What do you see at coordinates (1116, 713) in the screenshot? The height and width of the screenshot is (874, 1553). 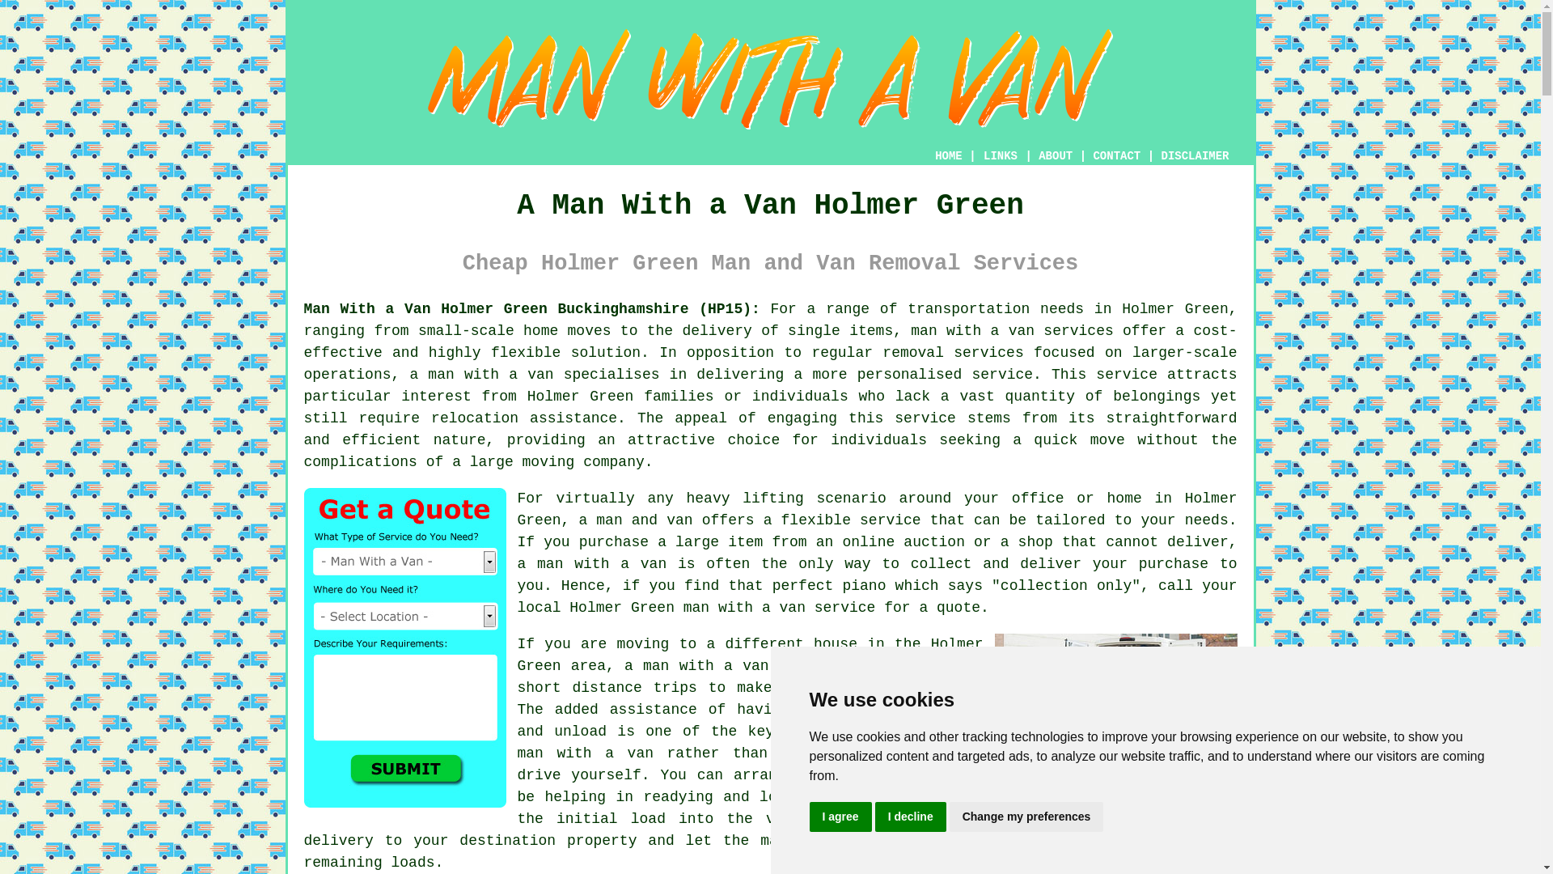 I see `Man With a Van Holmer Green Buckinghamshire` at bounding box center [1116, 713].